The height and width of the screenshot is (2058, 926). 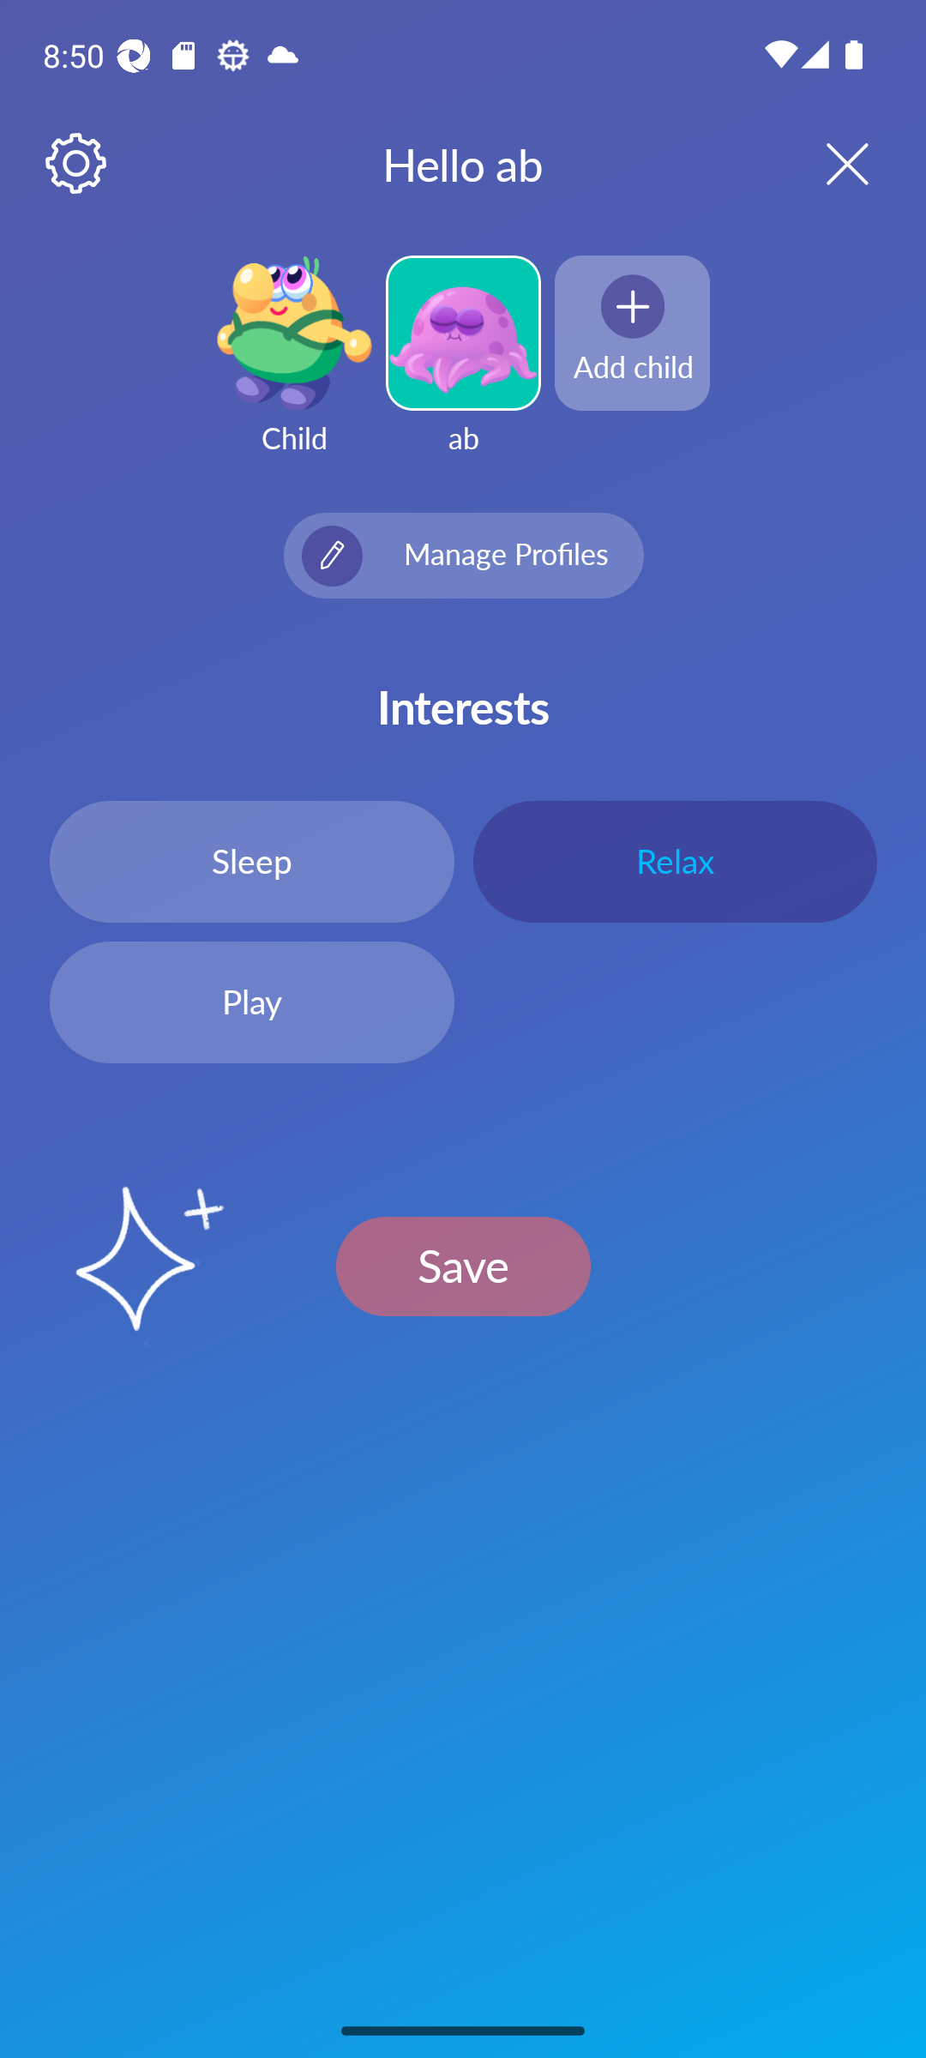 What do you see at coordinates (674, 861) in the screenshot?
I see `Relax` at bounding box center [674, 861].